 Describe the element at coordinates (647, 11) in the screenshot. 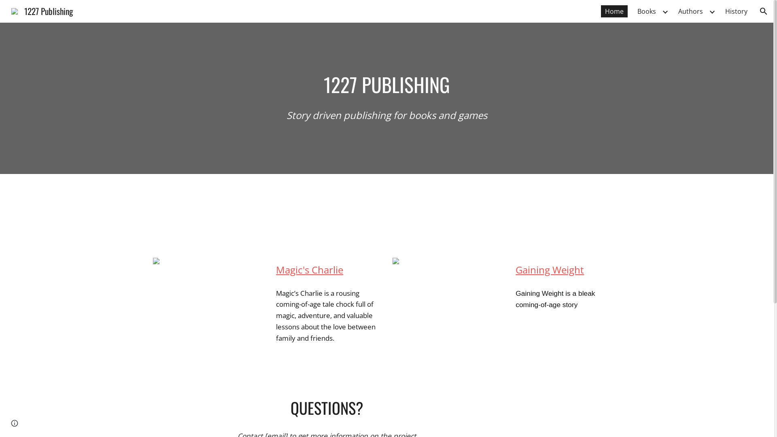

I see `Books` at that location.